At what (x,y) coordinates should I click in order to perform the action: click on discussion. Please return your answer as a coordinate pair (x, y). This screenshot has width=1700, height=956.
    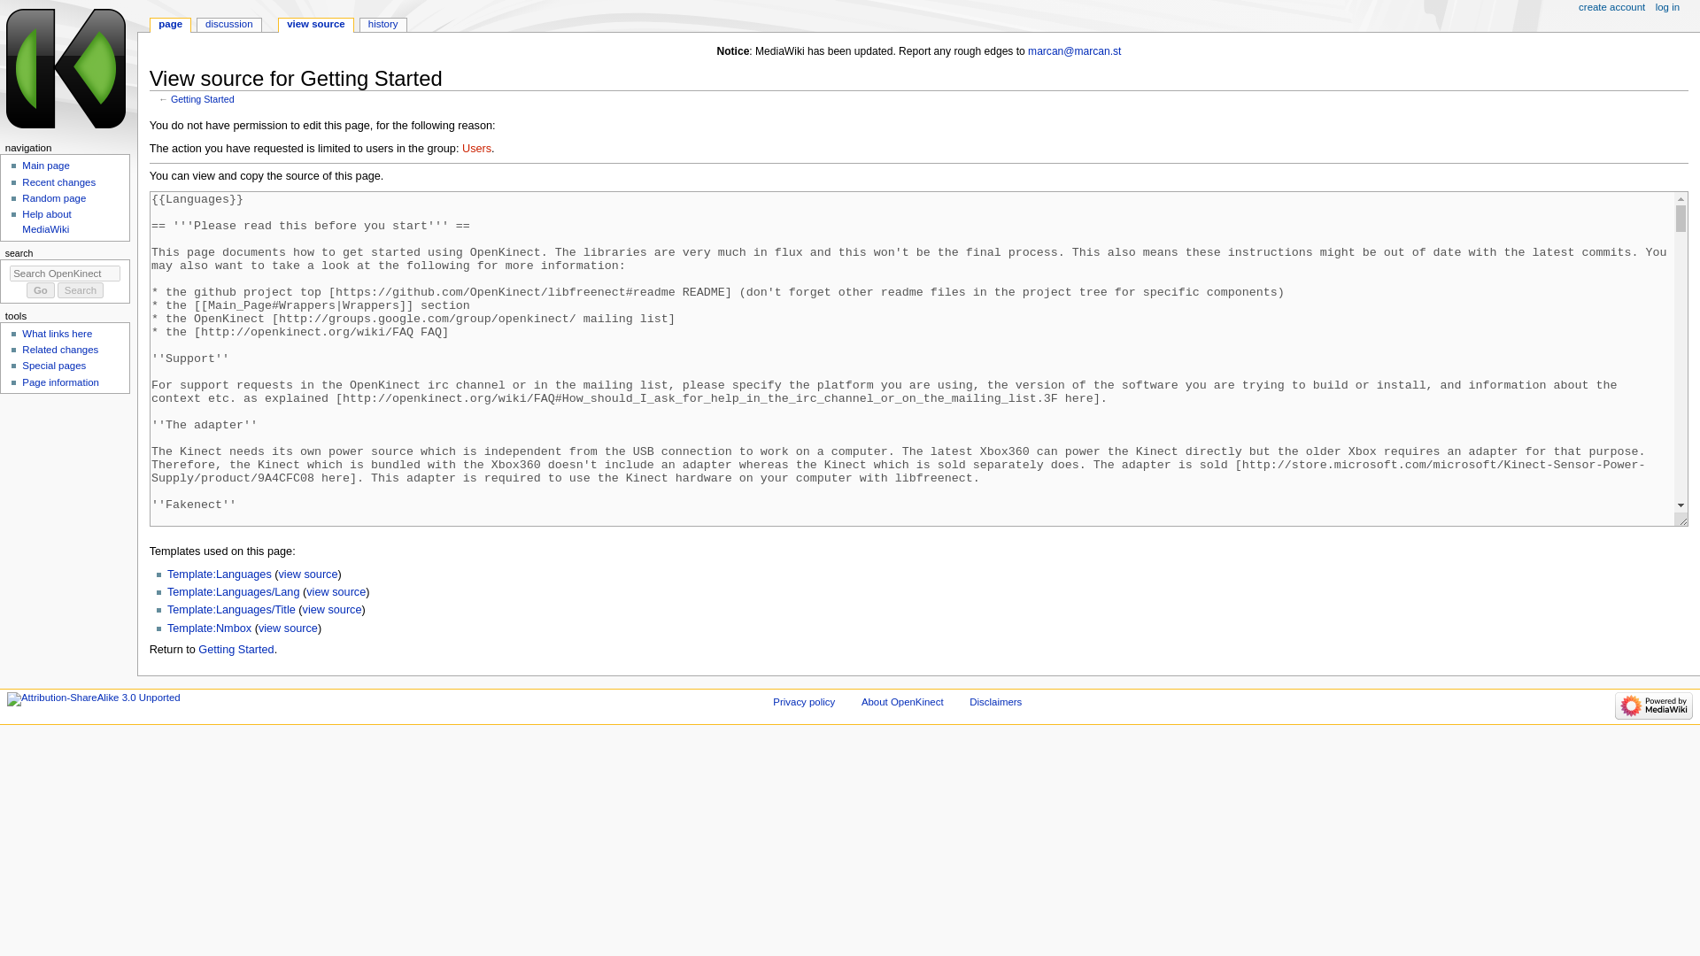
    Looking at the image, I should click on (228, 25).